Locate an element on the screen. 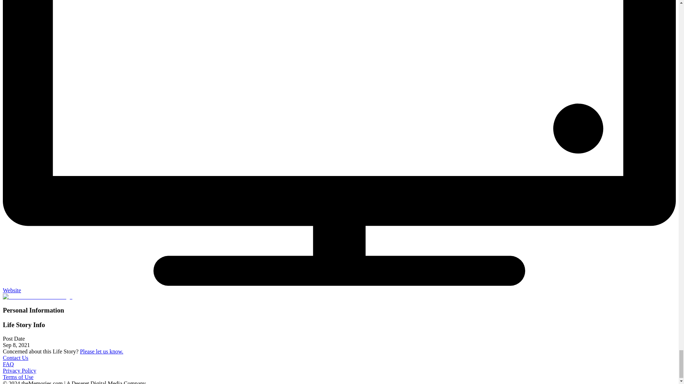  Terms of Use is located at coordinates (18, 377).